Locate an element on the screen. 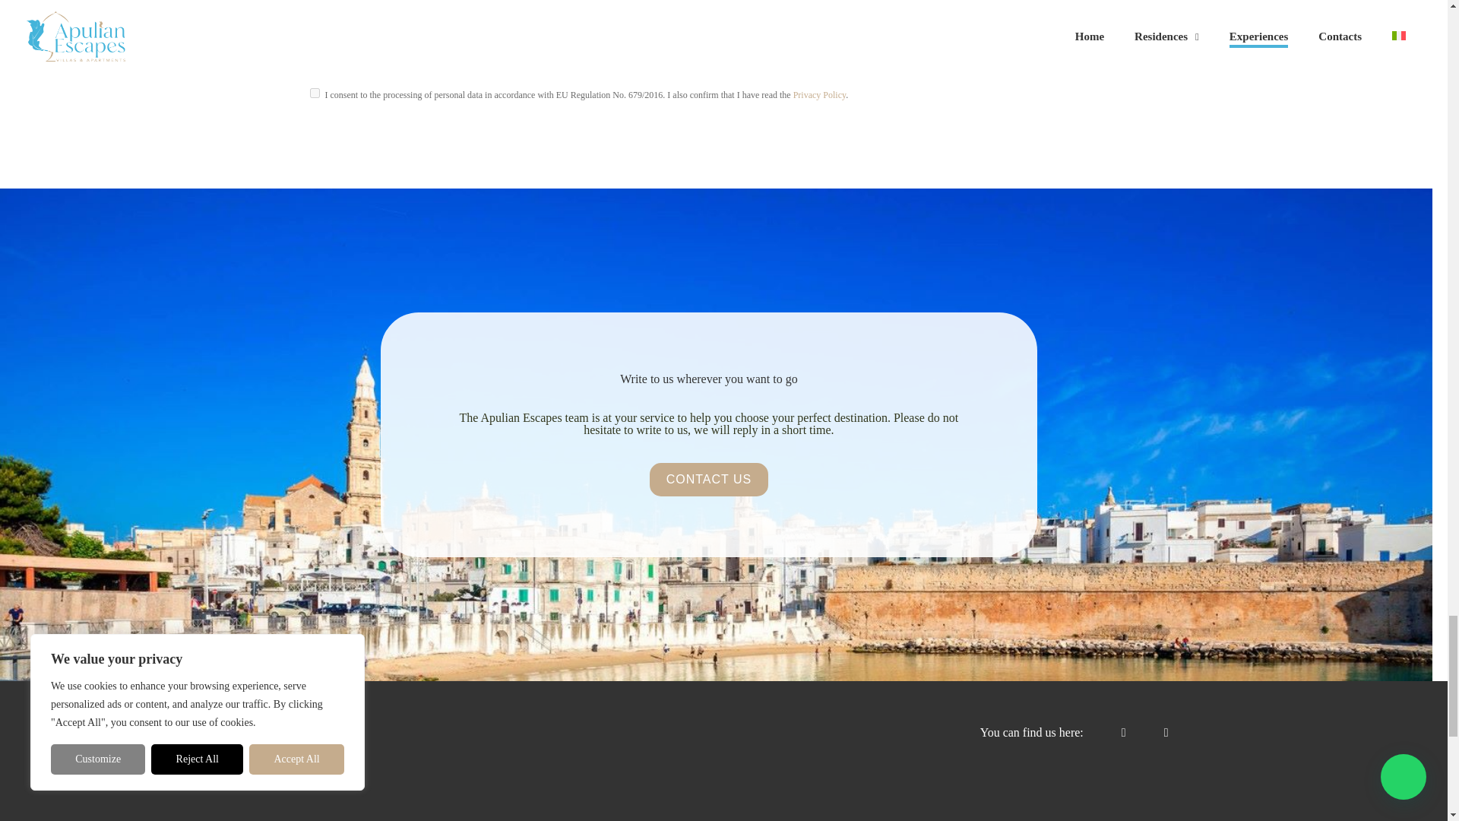  SUBSCRIVE is located at coordinates (723, 41).